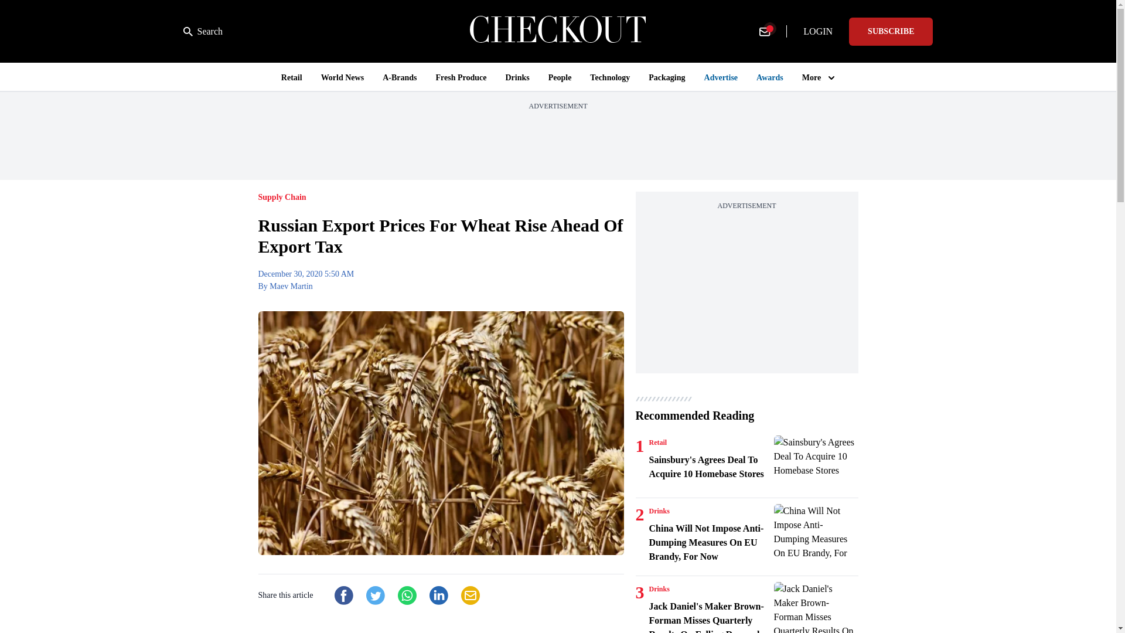 The width and height of the screenshot is (1125, 633). What do you see at coordinates (657, 442) in the screenshot?
I see `Retail` at bounding box center [657, 442].